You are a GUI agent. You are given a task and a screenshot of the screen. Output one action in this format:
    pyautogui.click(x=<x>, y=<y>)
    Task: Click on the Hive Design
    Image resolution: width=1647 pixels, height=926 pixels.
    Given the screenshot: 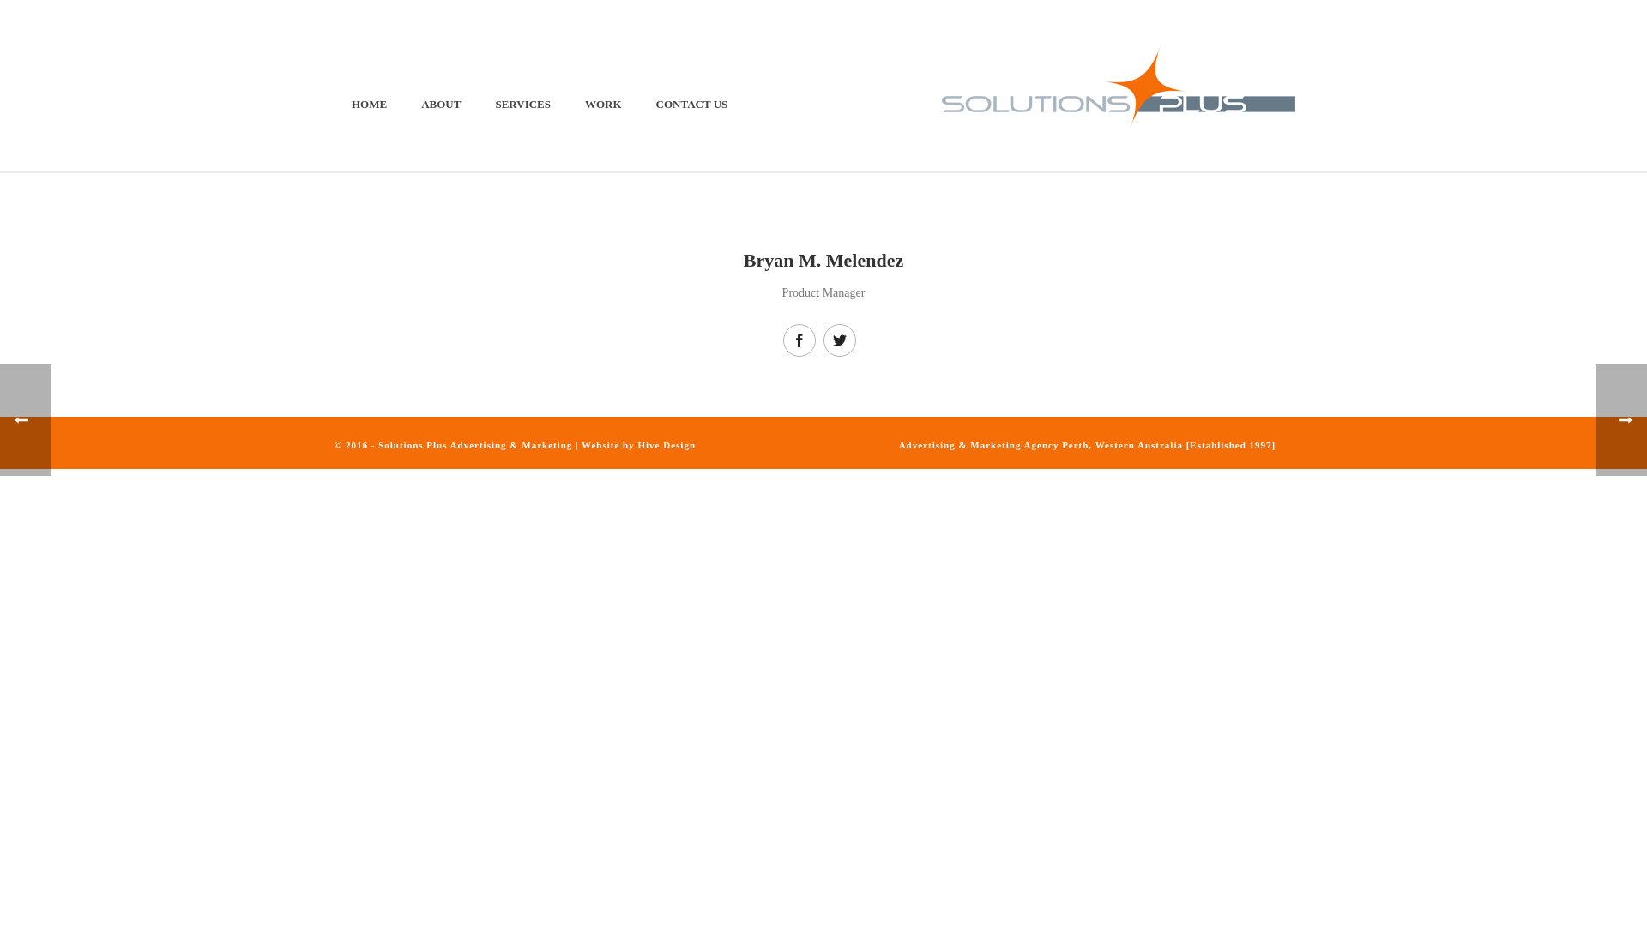 What is the action you would take?
    pyautogui.click(x=667, y=445)
    